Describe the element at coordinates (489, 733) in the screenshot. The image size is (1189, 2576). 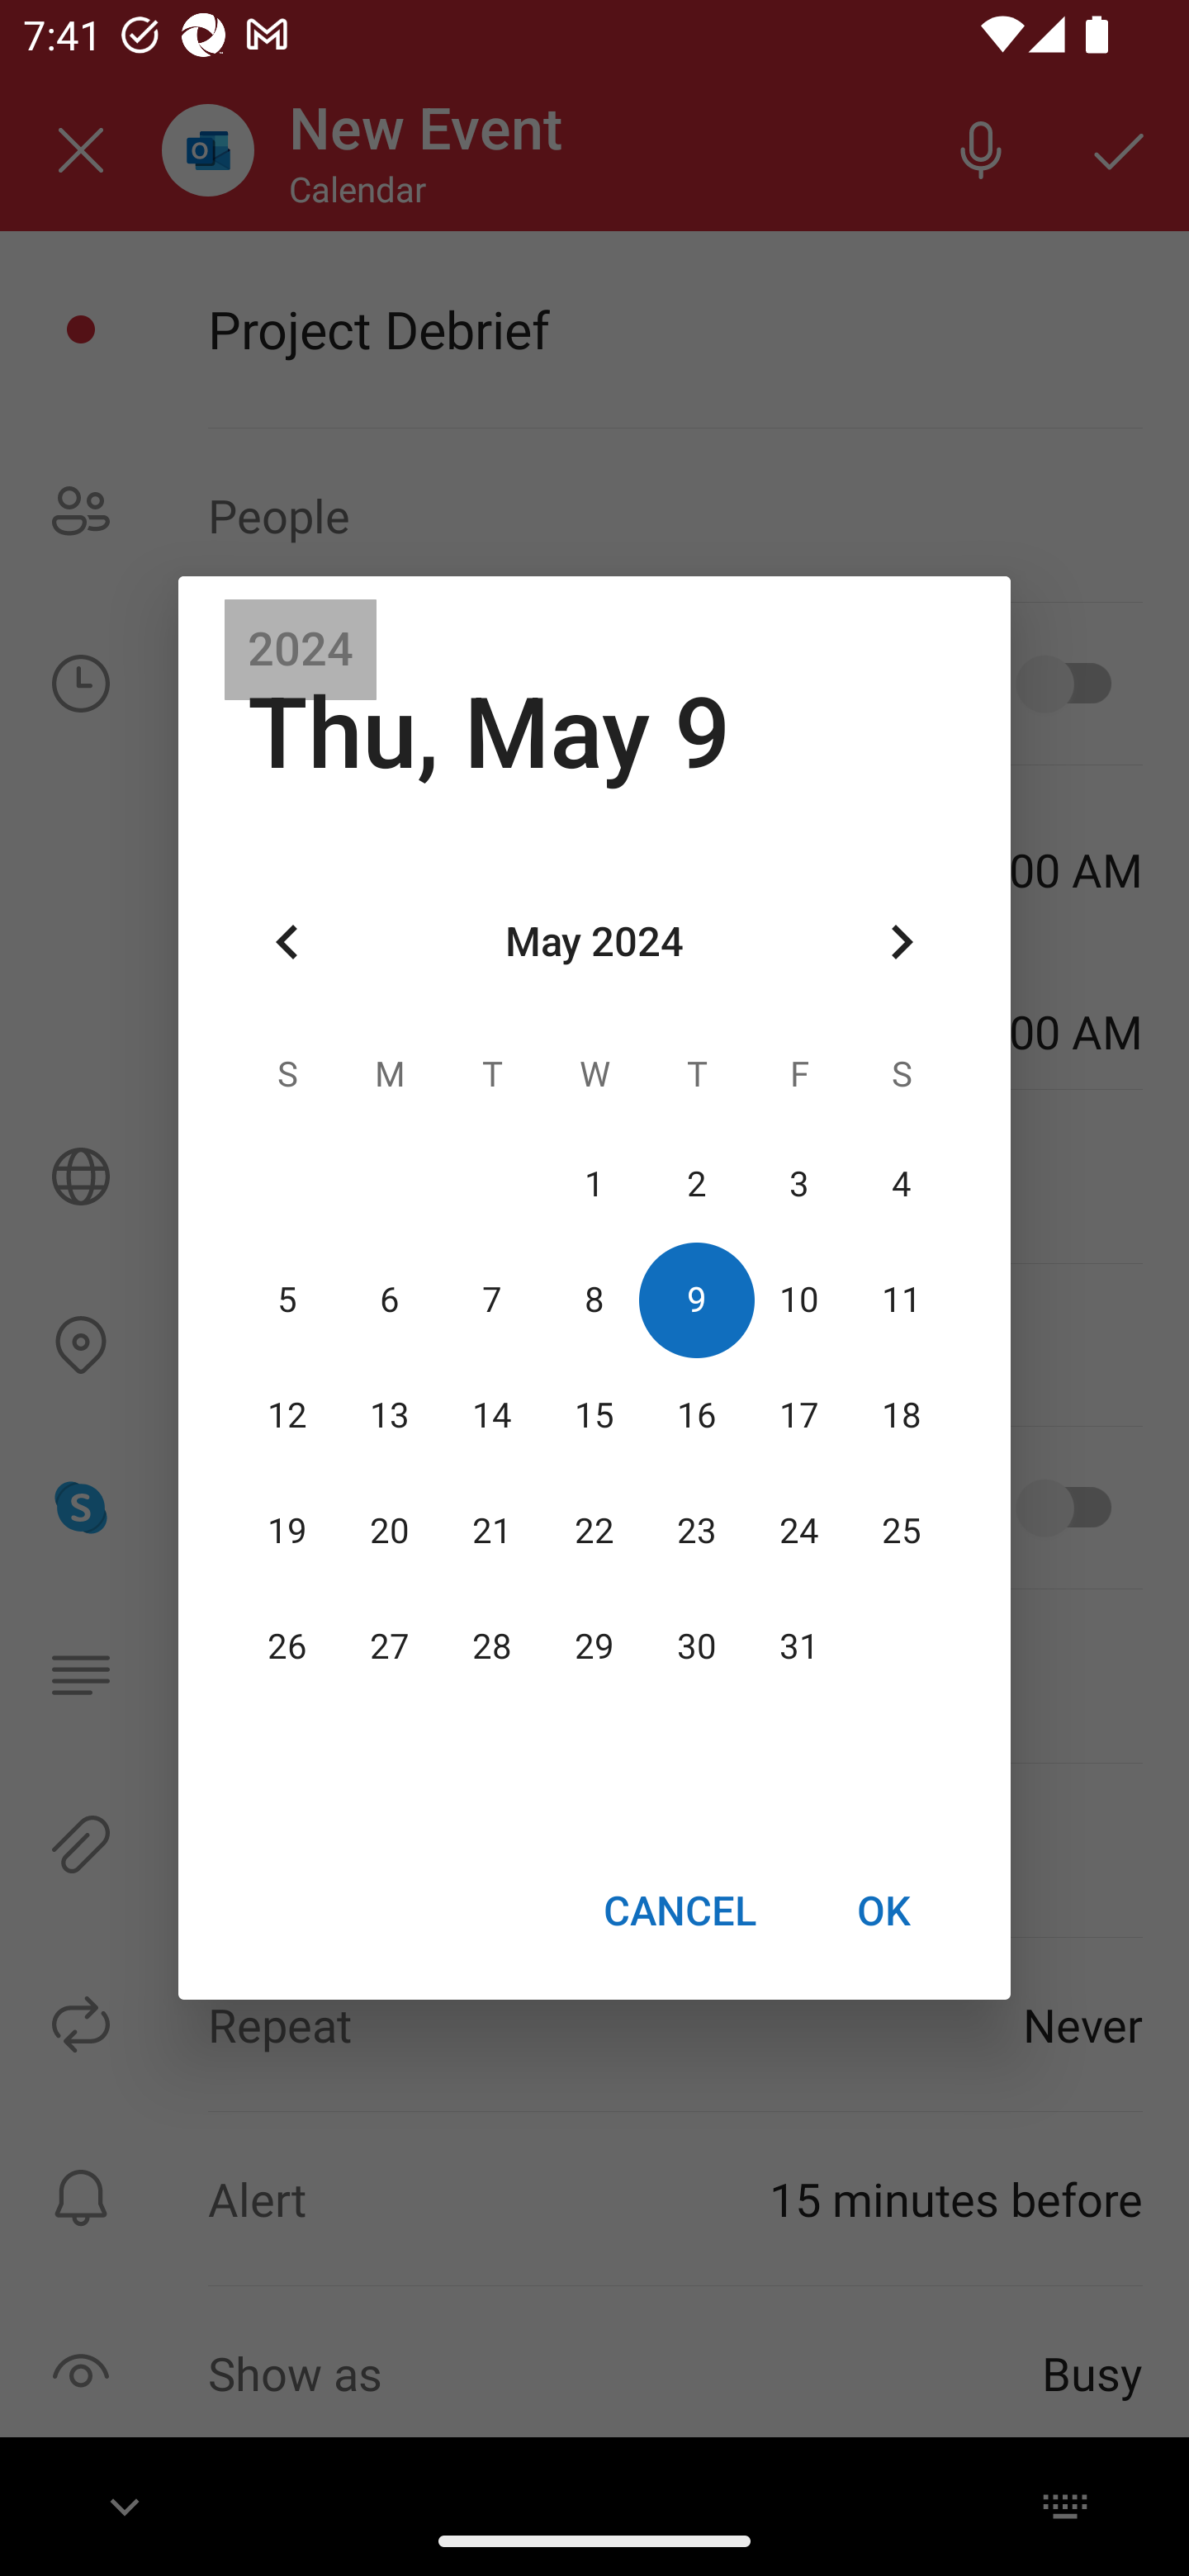
I see `Thu, May 9` at that location.